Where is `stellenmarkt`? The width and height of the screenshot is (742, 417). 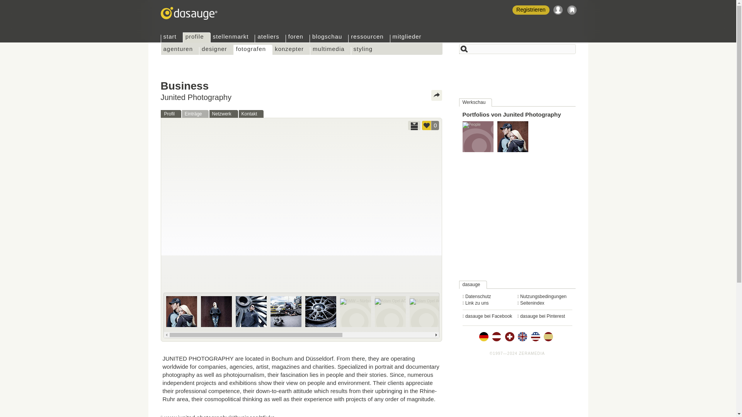 stellenmarkt is located at coordinates (233, 39).